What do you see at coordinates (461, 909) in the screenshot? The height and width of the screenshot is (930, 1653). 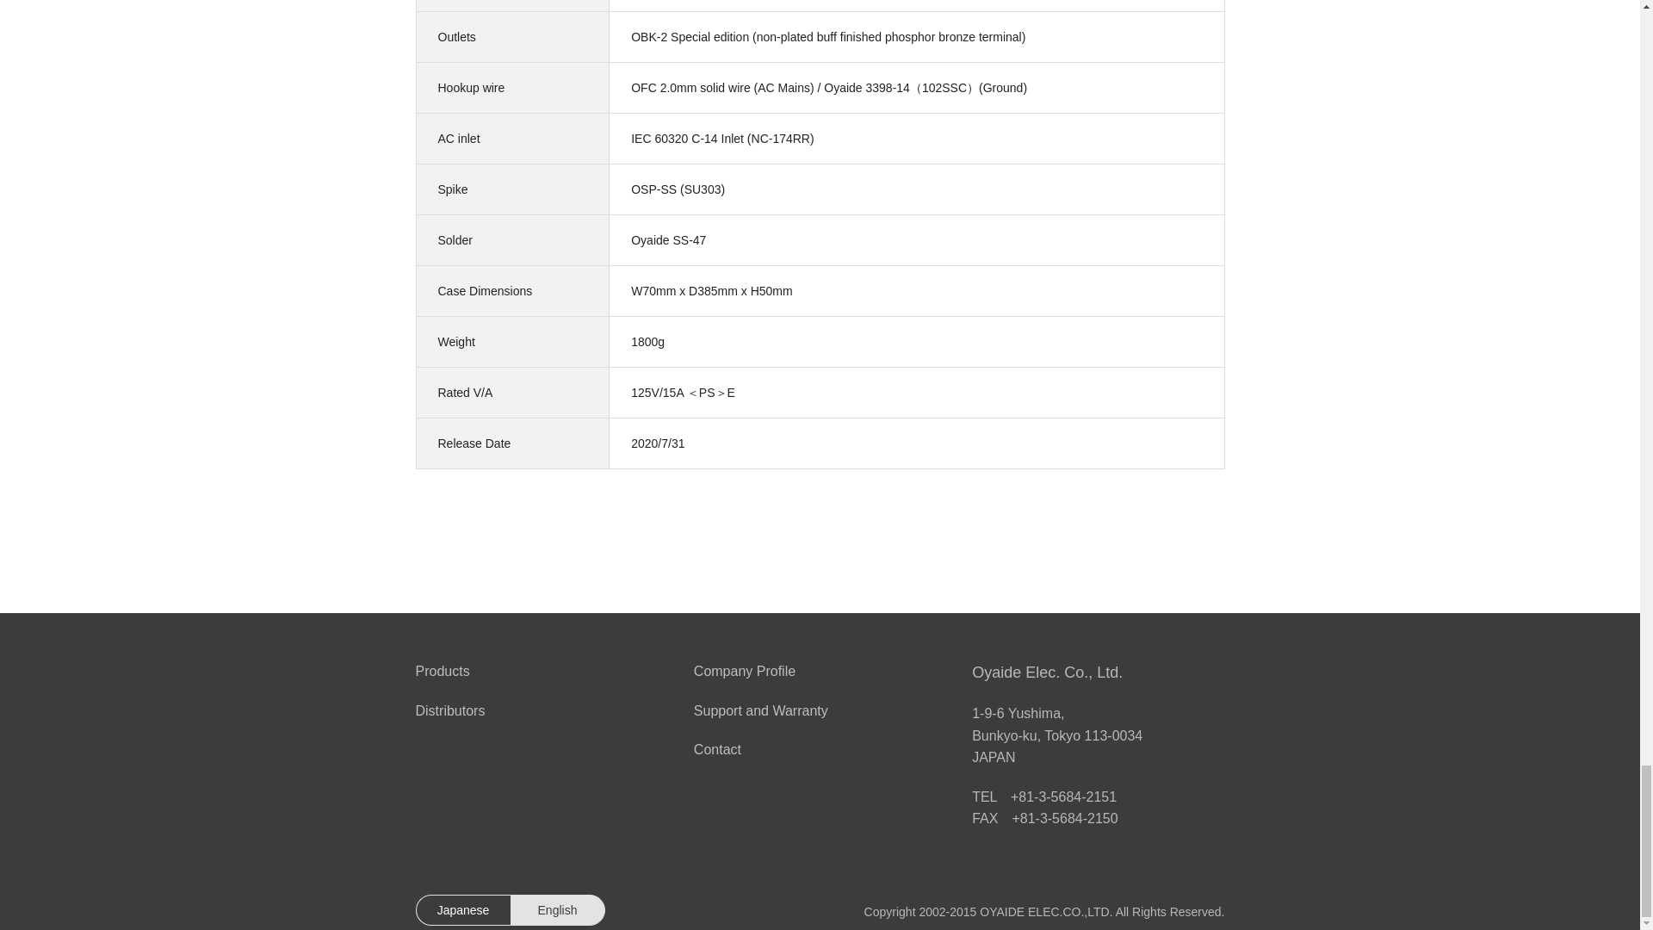 I see `Japanese` at bounding box center [461, 909].